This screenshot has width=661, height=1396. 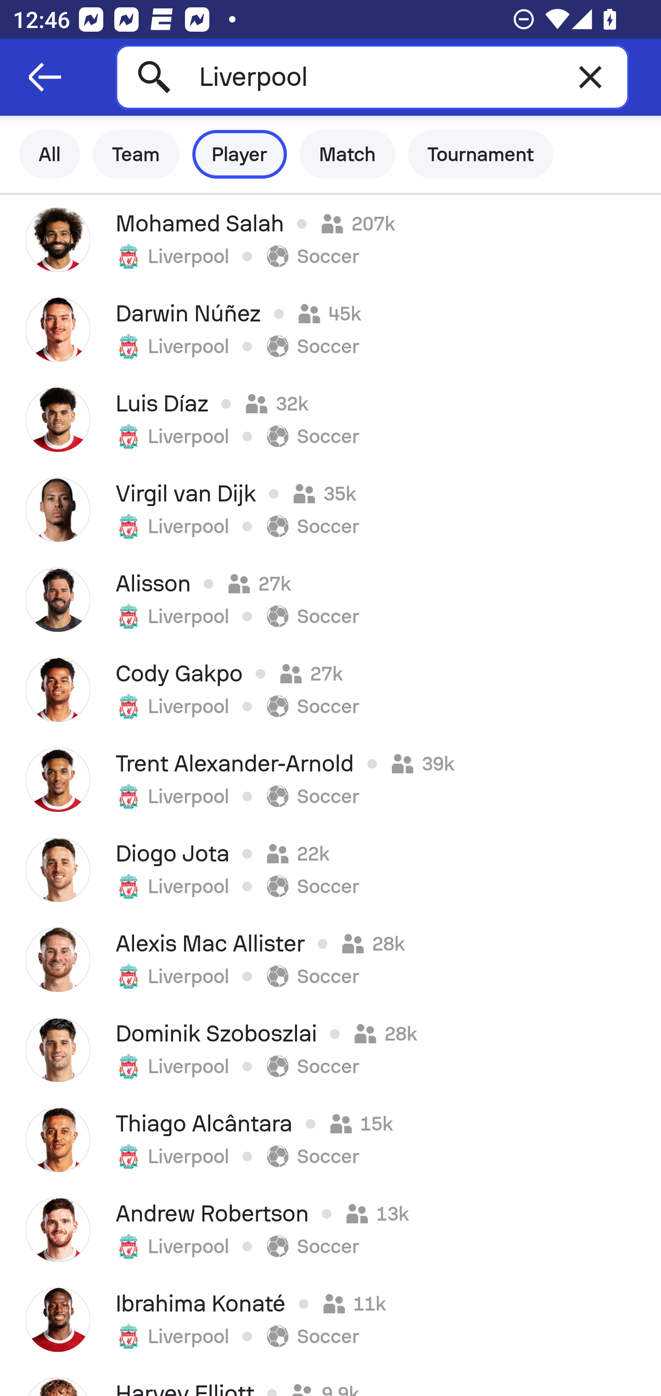 What do you see at coordinates (372, 77) in the screenshot?
I see `Liverpool` at bounding box center [372, 77].